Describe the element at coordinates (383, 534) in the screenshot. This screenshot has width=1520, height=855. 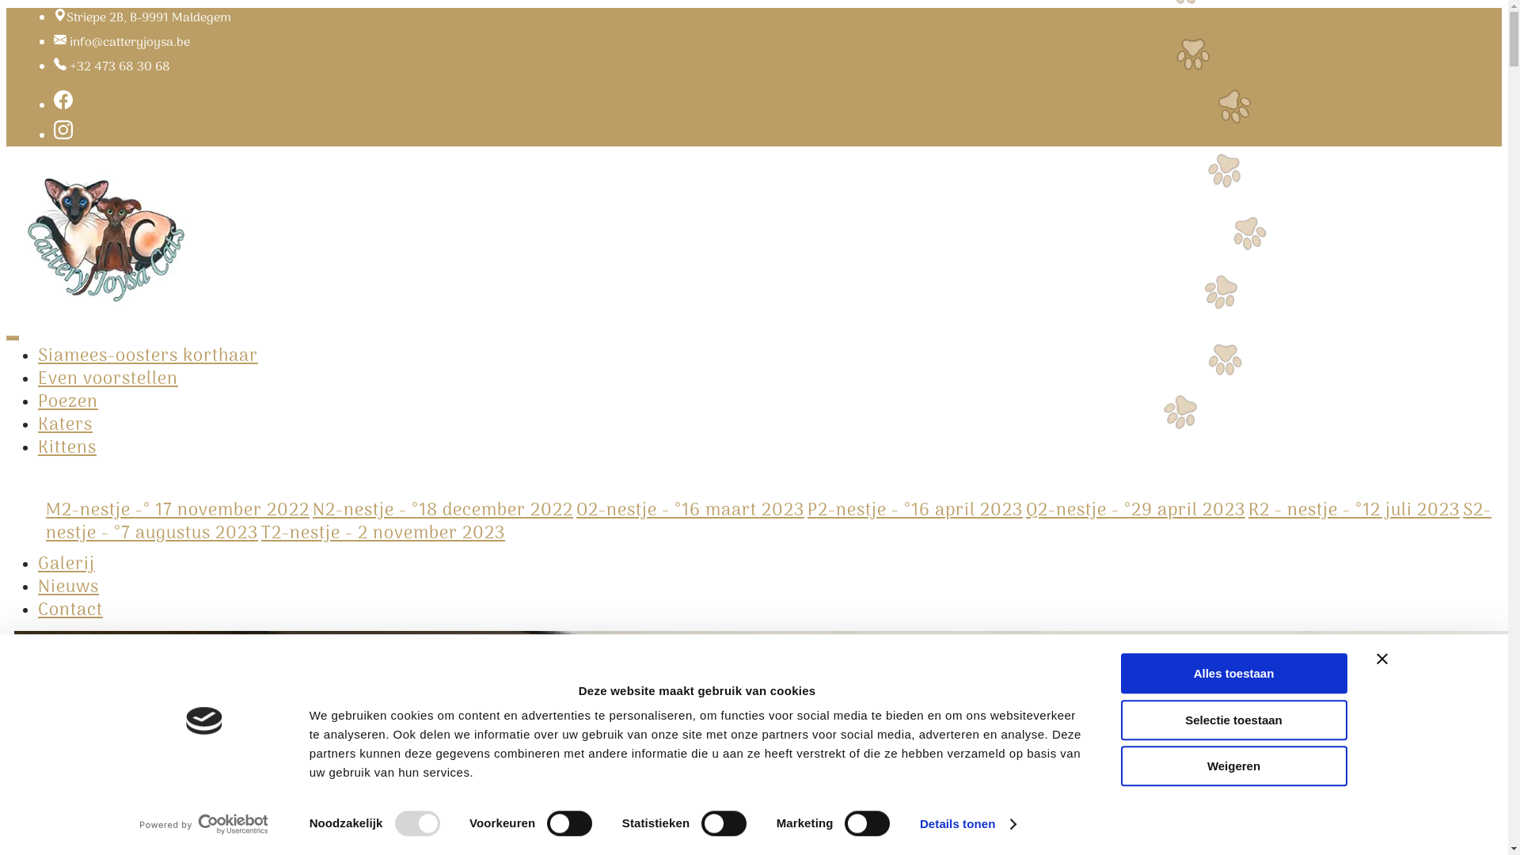
I see `T2-nestje - 2 november 2023` at that location.